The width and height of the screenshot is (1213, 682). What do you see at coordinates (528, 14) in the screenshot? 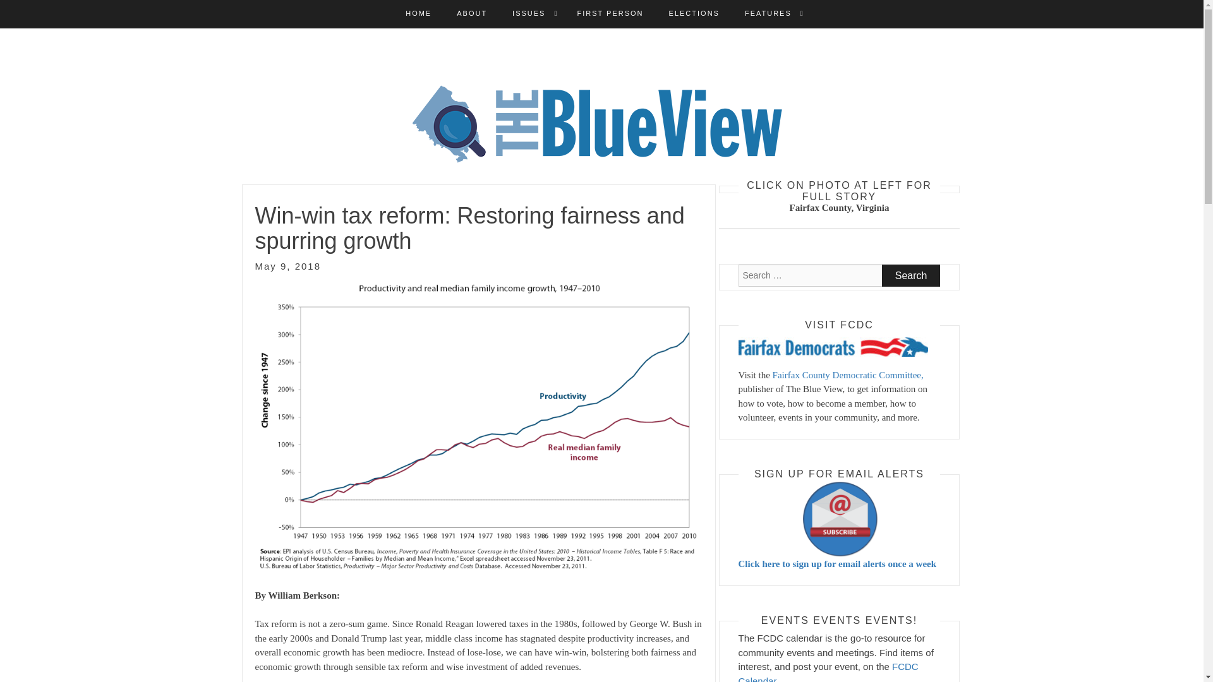
I see `ISSUES` at bounding box center [528, 14].